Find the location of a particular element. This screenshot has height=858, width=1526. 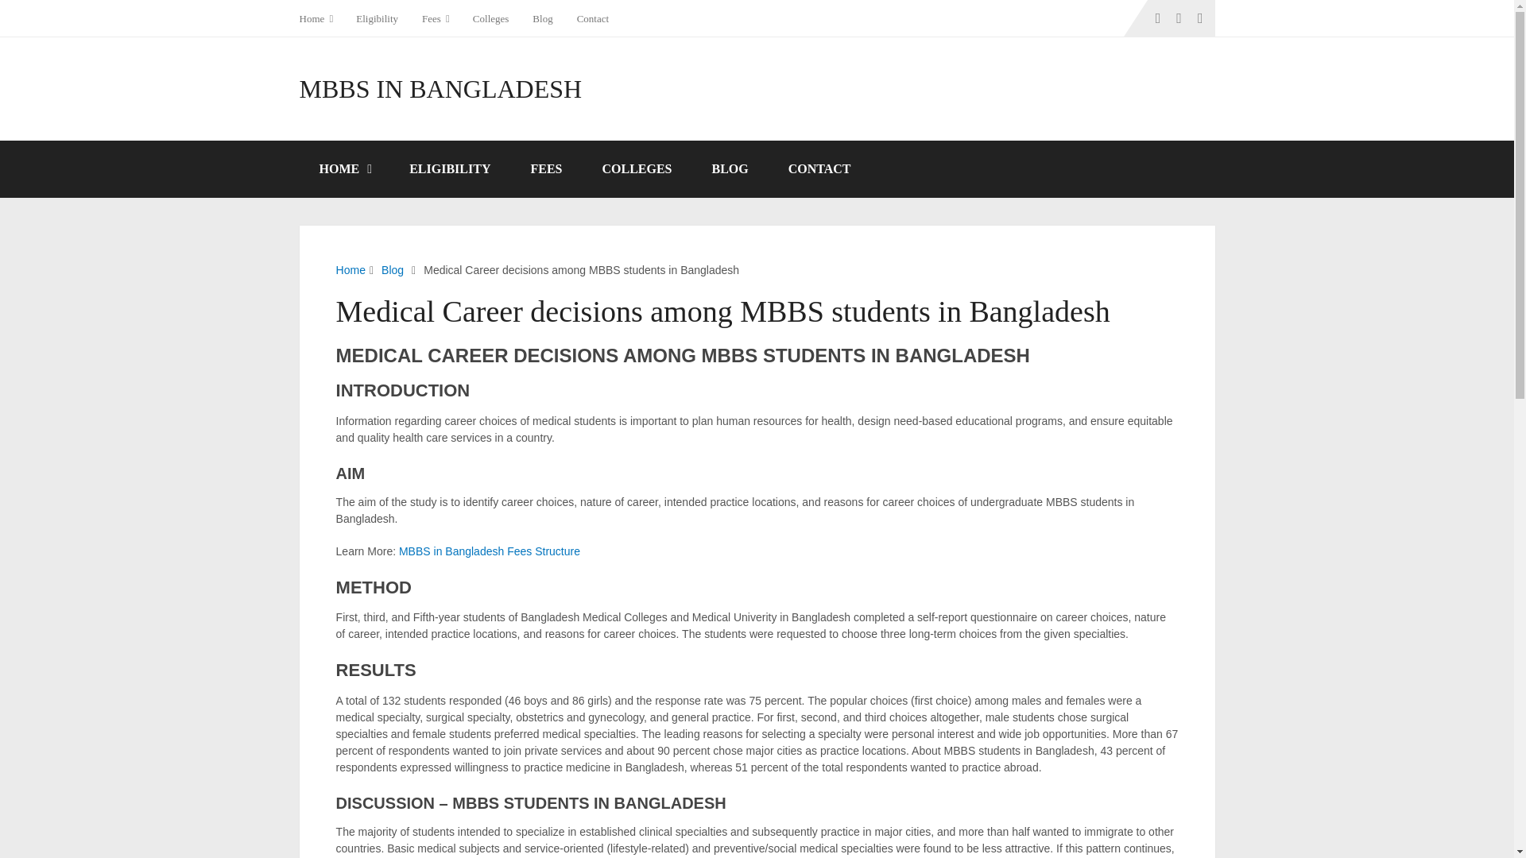

Home is located at coordinates (351, 269).